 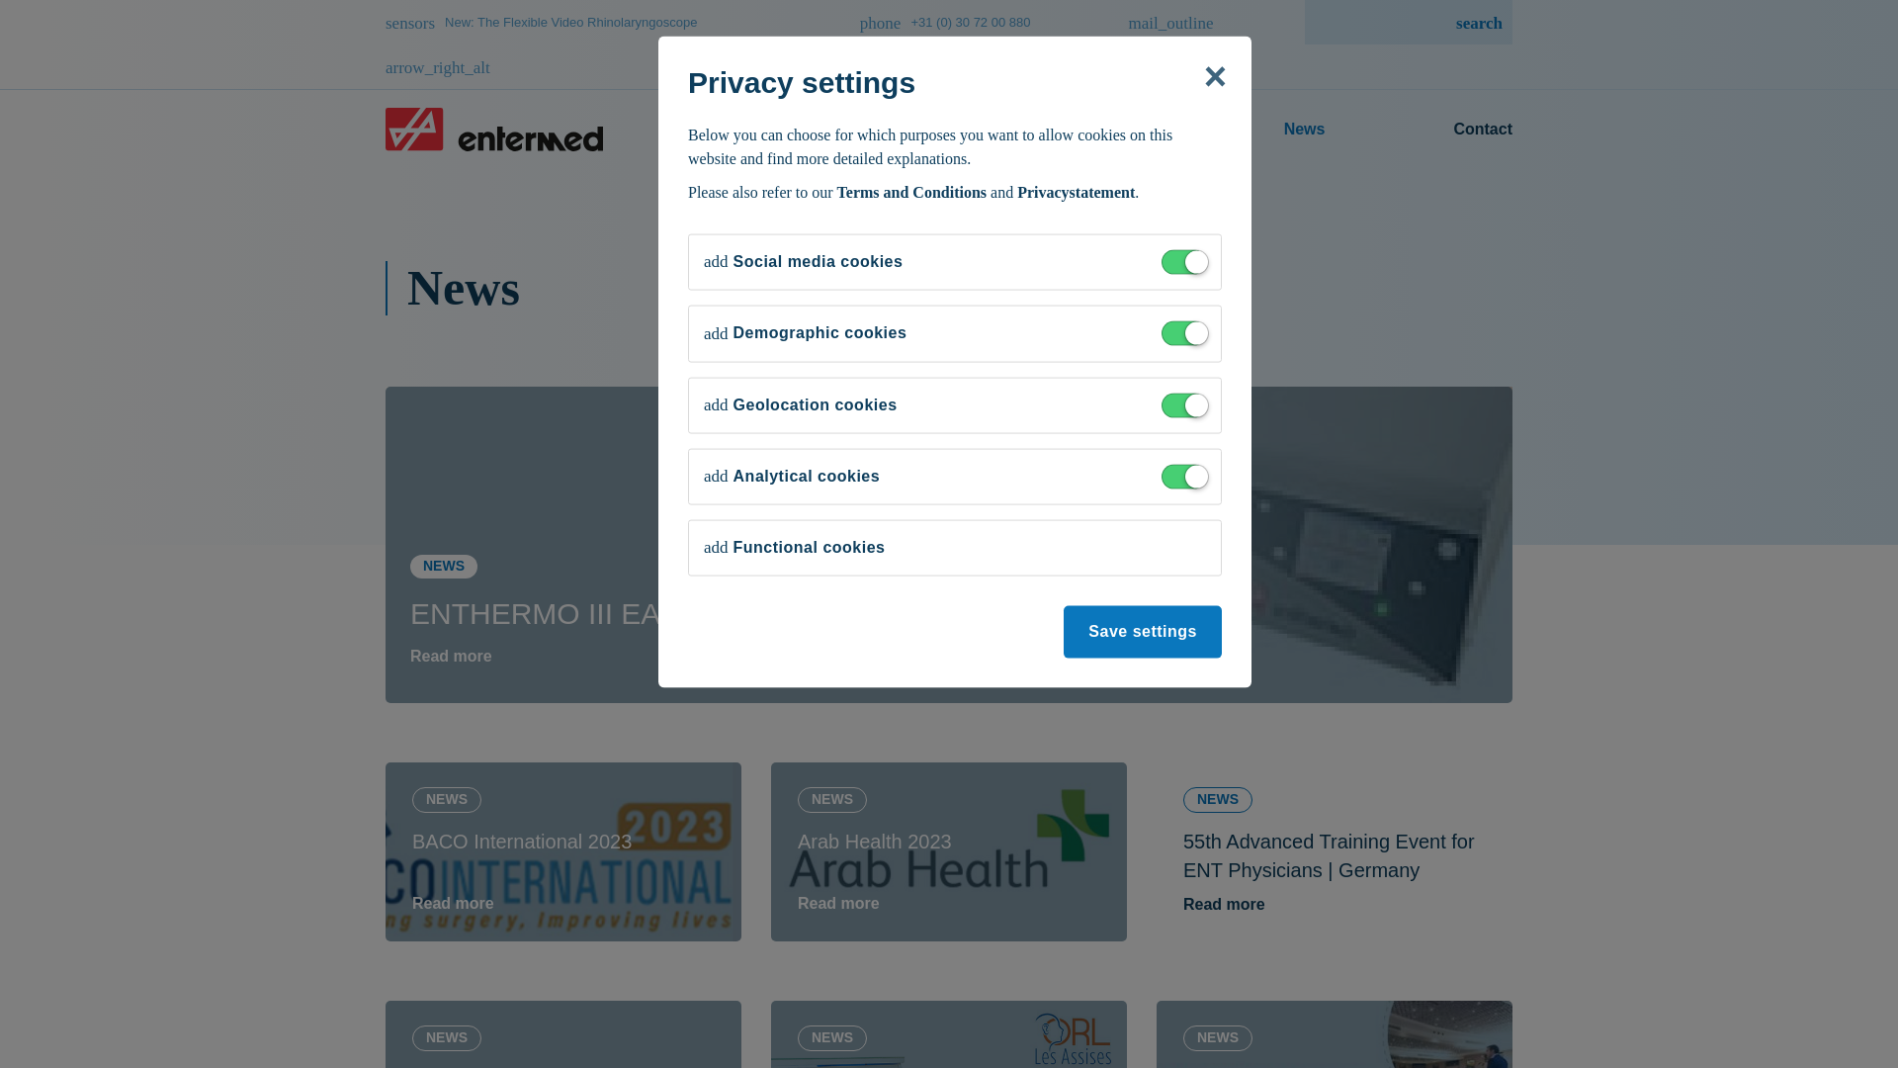 What do you see at coordinates (801, 405) in the screenshot?
I see `addGeolocation cookies` at bounding box center [801, 405].